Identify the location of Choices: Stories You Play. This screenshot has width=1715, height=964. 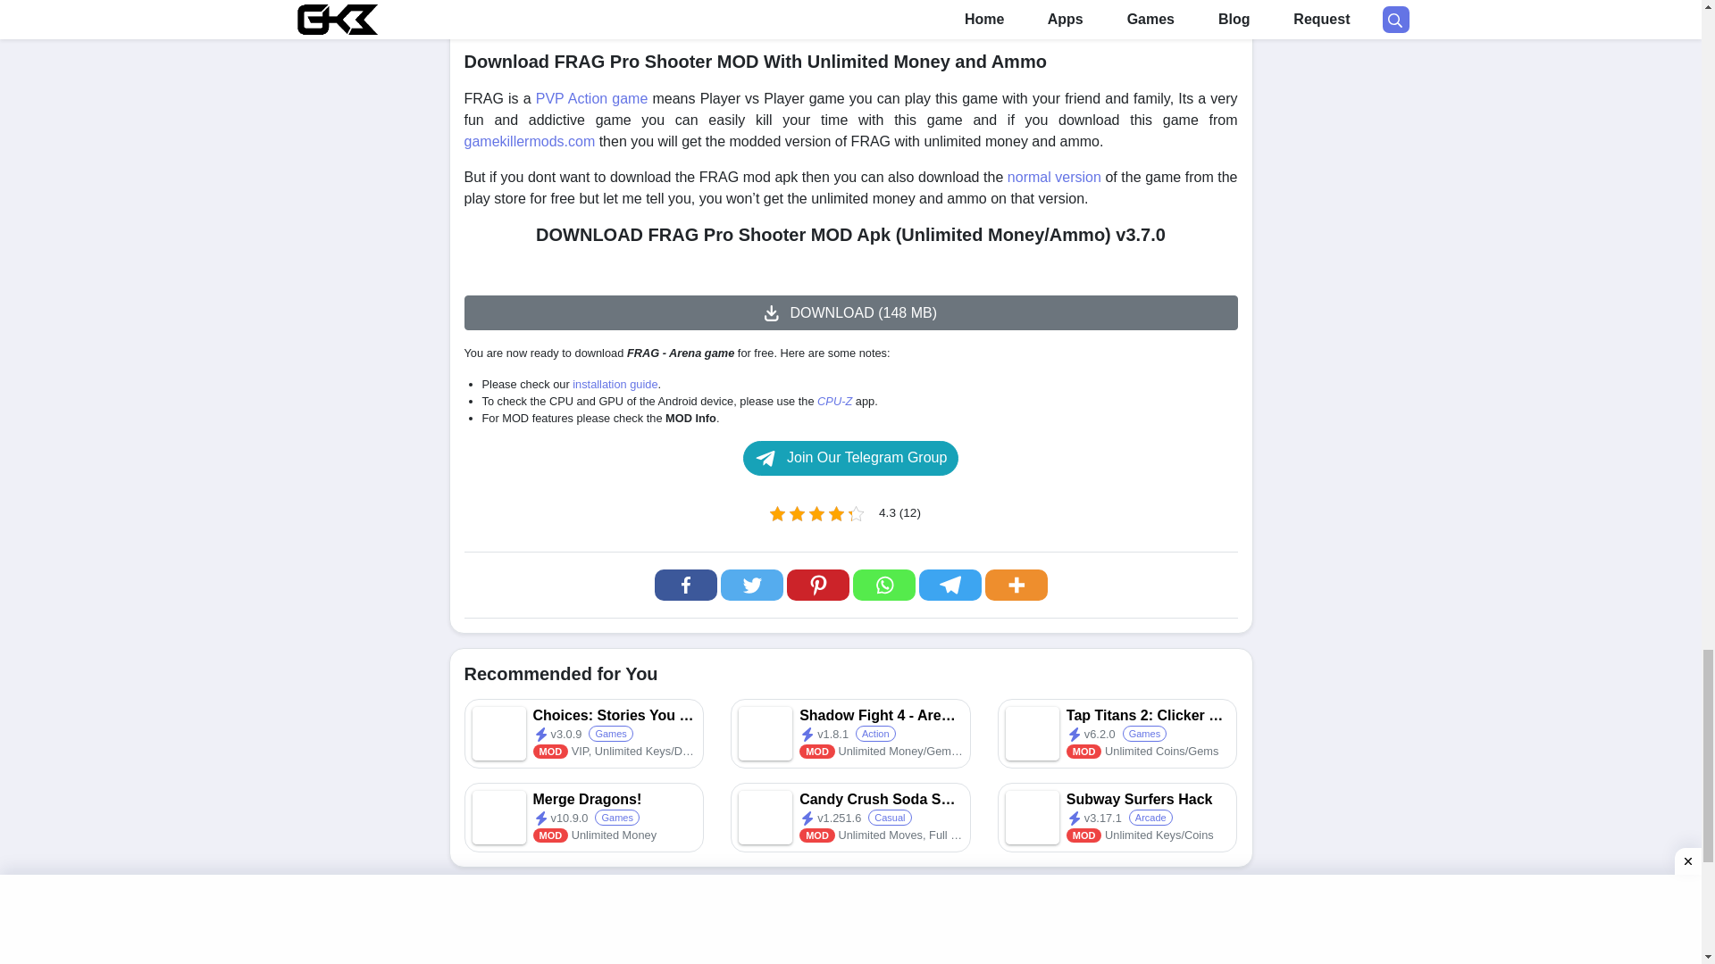
(584, 734).